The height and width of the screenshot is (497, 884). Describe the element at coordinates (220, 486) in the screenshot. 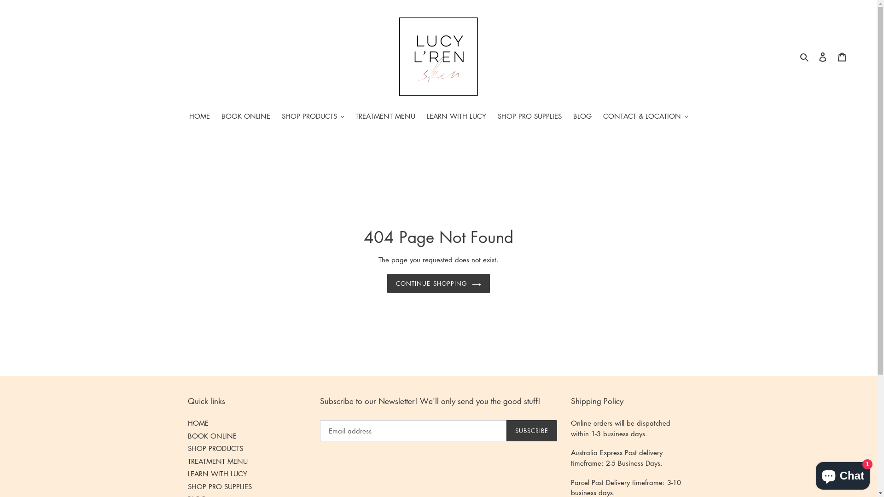

I see `SHOP PRO SUPPLIES` at that location.